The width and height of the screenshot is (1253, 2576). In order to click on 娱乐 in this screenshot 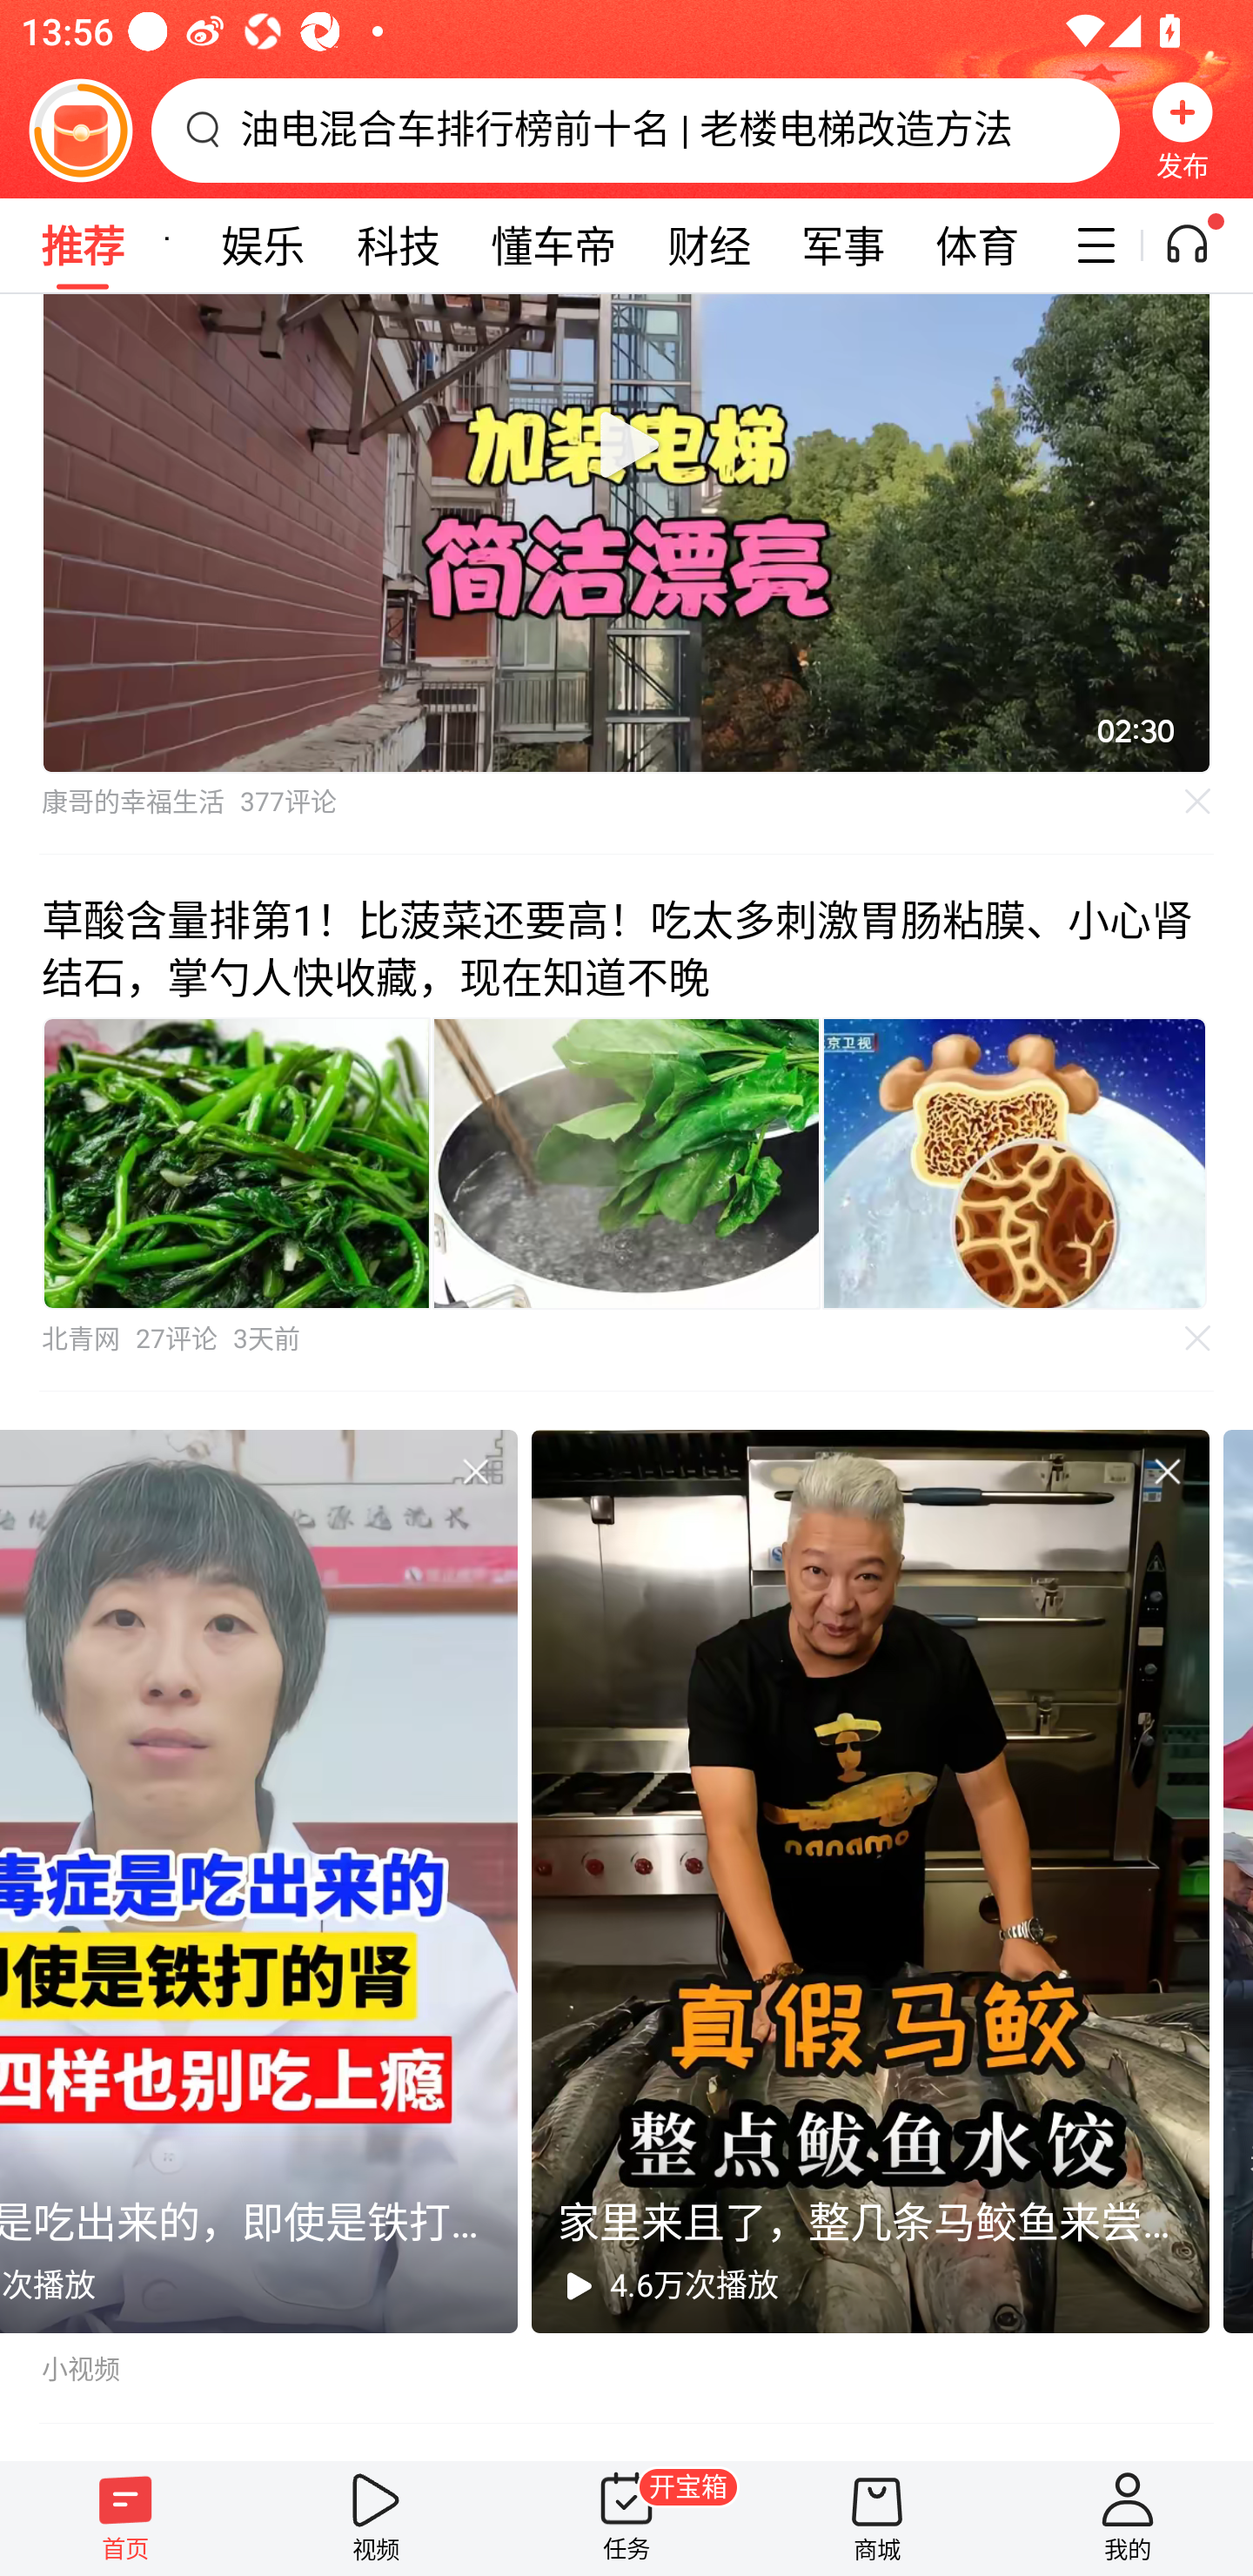, I will do `click(263, 245)`.